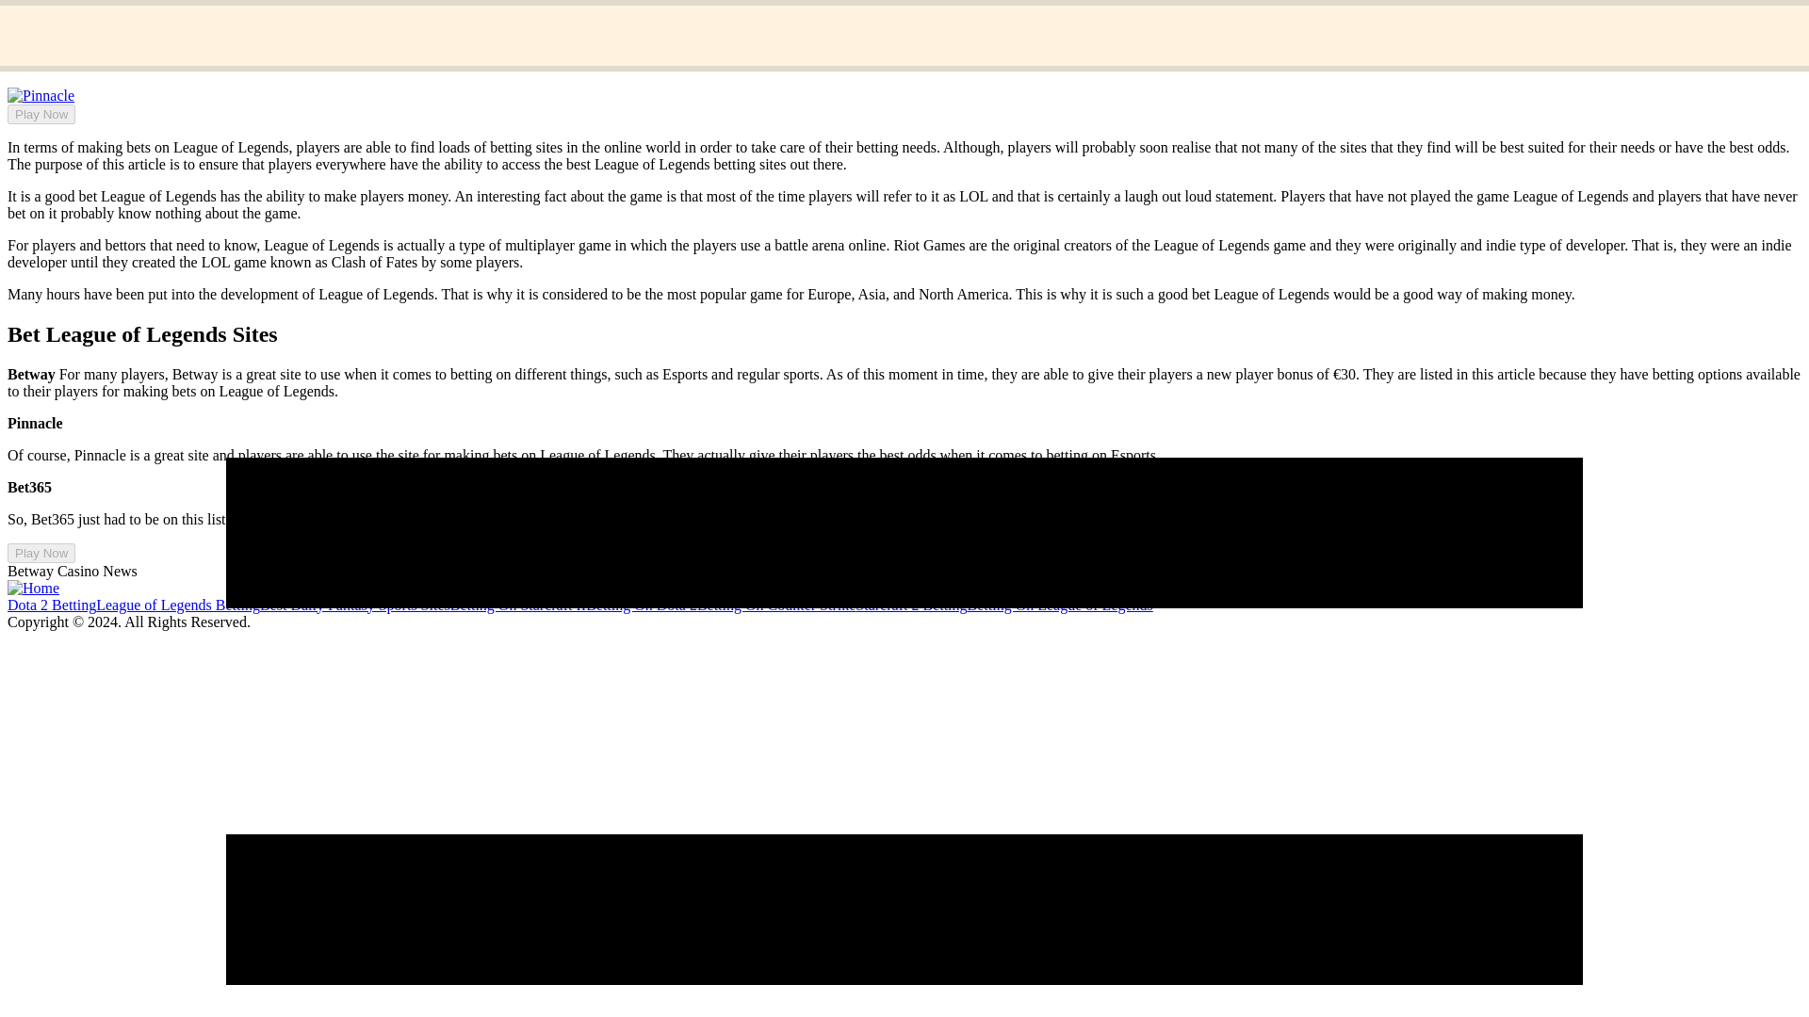 The image size is (1809, 1017). Describe the element at coordinates (641, 605) in the screenshot. I see `Betting On Dota 2` at that location.